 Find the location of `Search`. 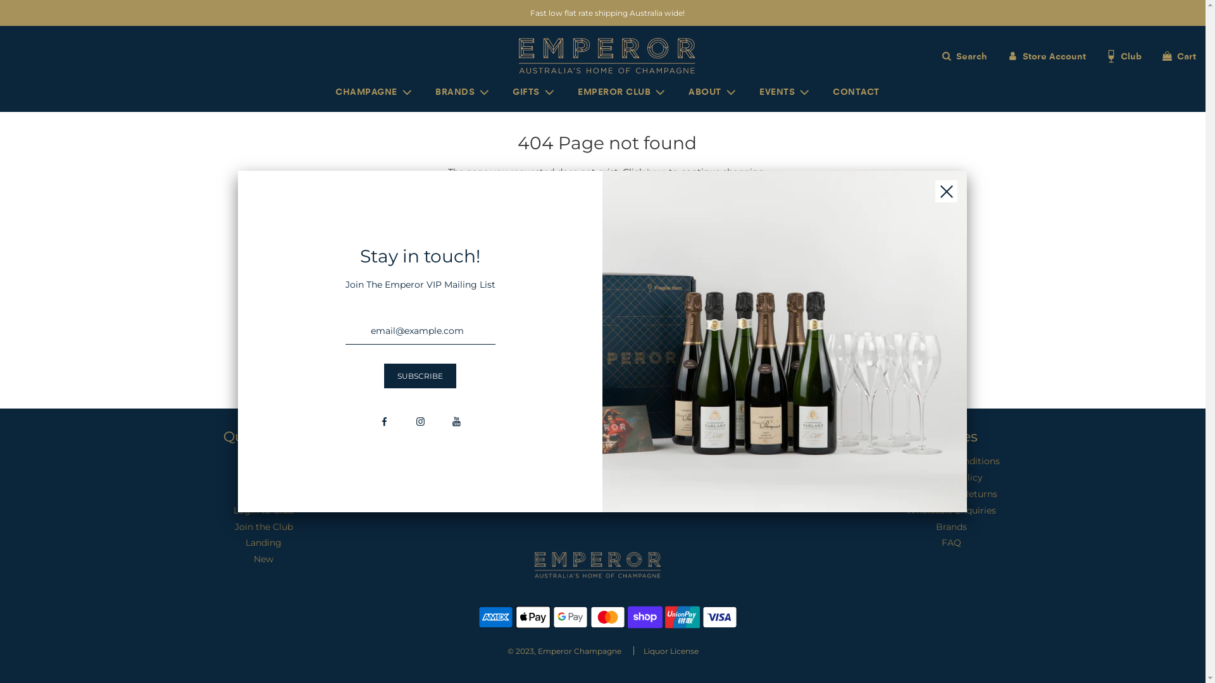

Search is located at coordinates (963, 56).